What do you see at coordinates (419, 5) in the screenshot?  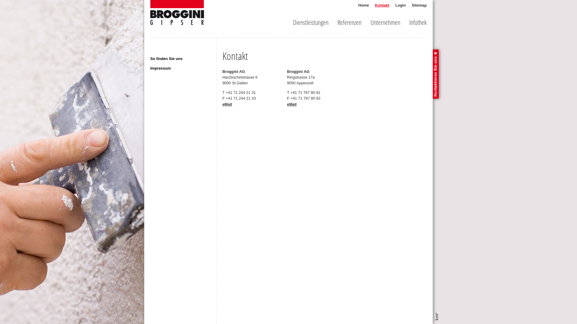 I see `Sitemap` at bounding box center [419, 5].